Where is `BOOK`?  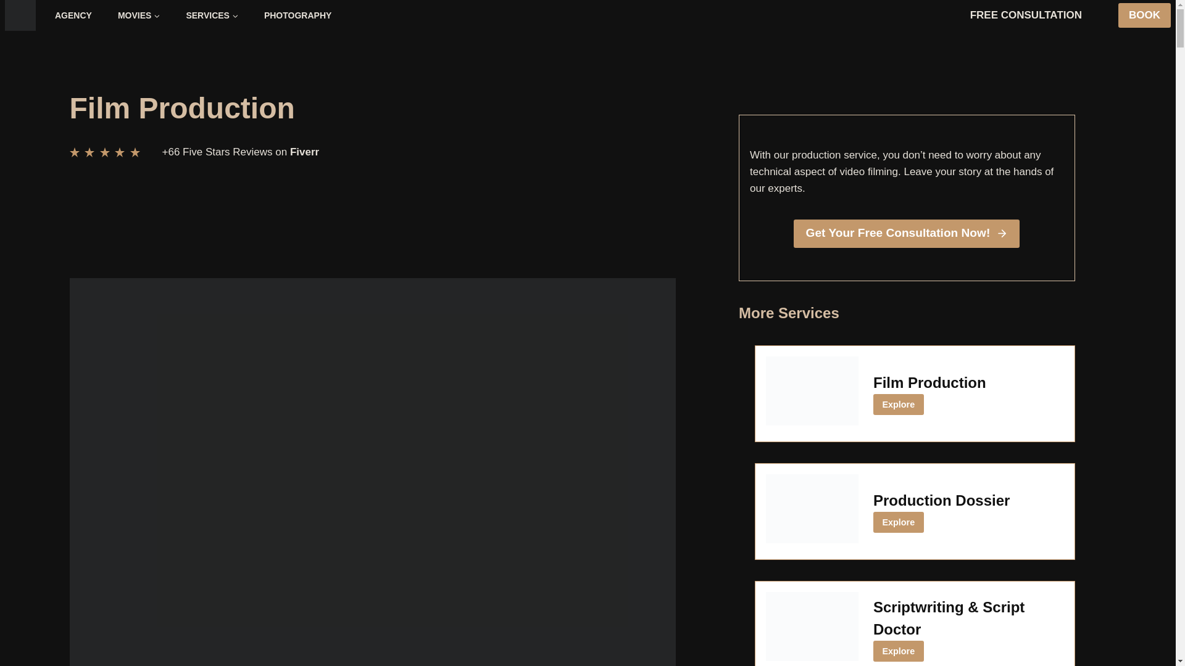 BOOK is located at coordinates (1144, 16).